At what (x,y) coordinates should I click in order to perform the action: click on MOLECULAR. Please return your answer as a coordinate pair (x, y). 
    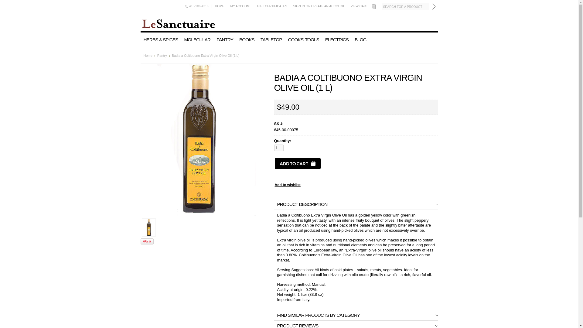
    Looking at the image, I should click on (197, 40).